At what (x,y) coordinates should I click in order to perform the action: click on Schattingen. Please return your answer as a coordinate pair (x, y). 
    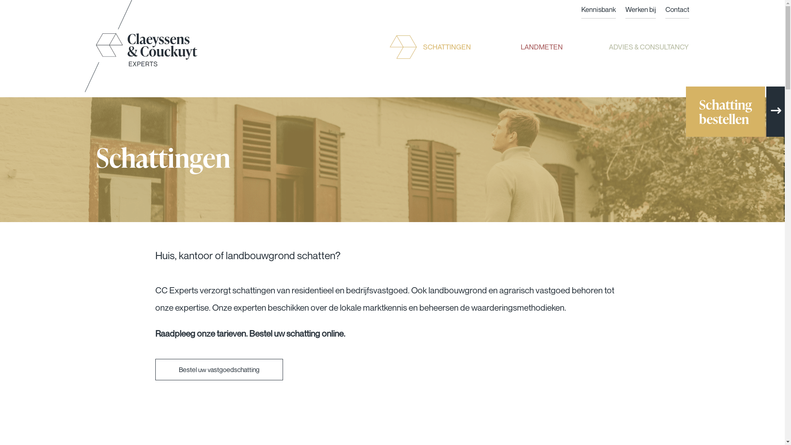
    Looking at the image, I should click on (501, 47).